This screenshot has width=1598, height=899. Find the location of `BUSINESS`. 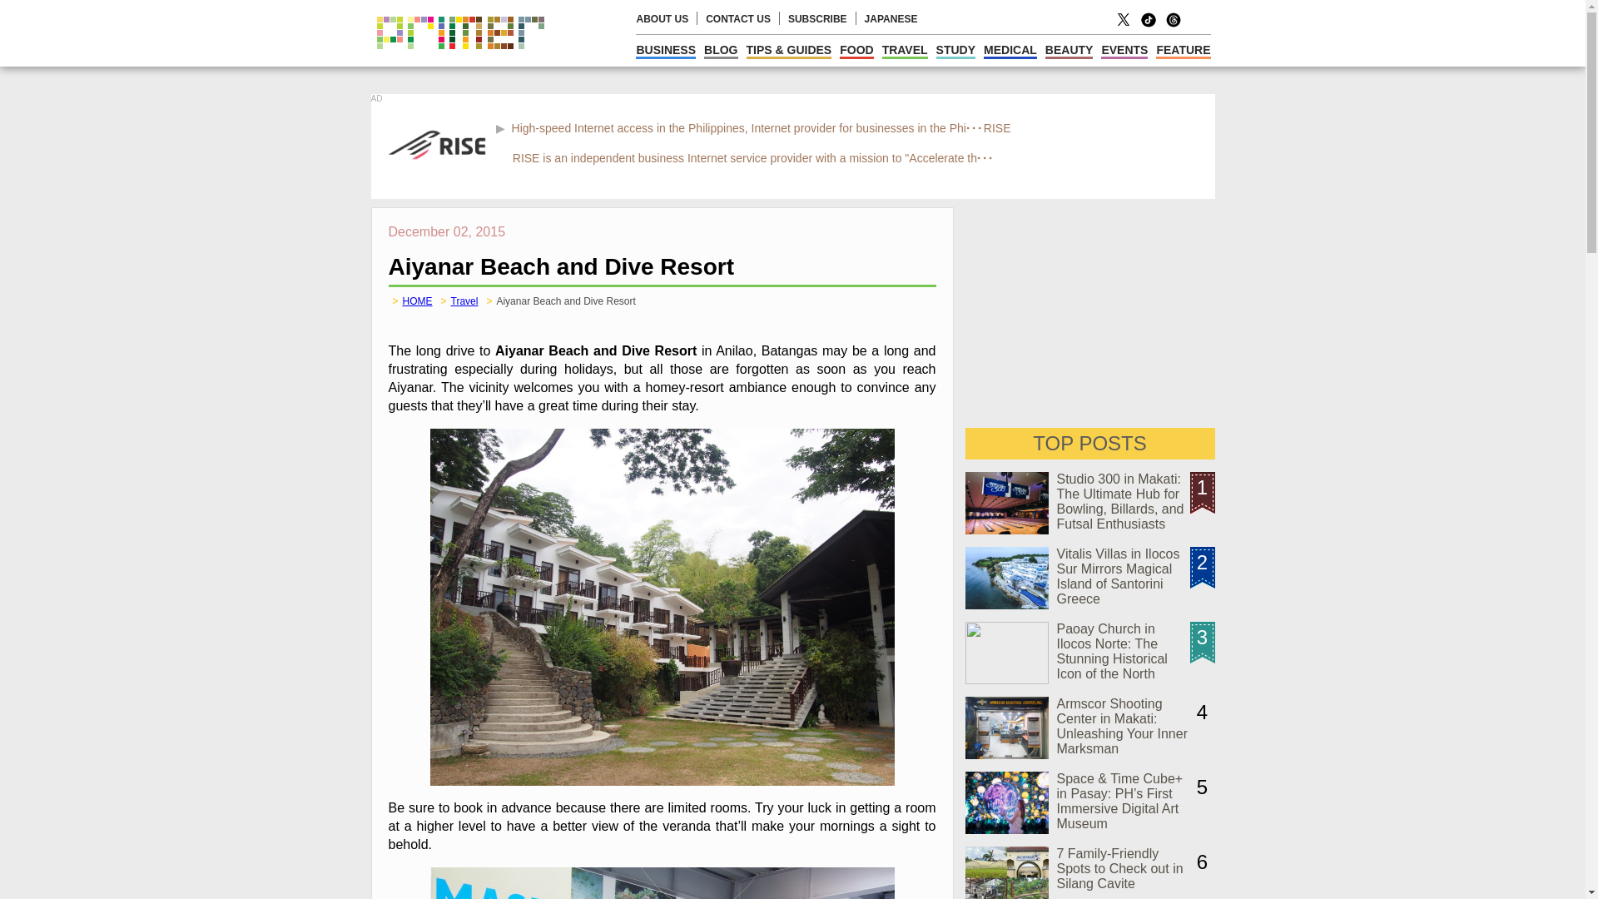

BUSINESS is located at coordinates (666, 50).